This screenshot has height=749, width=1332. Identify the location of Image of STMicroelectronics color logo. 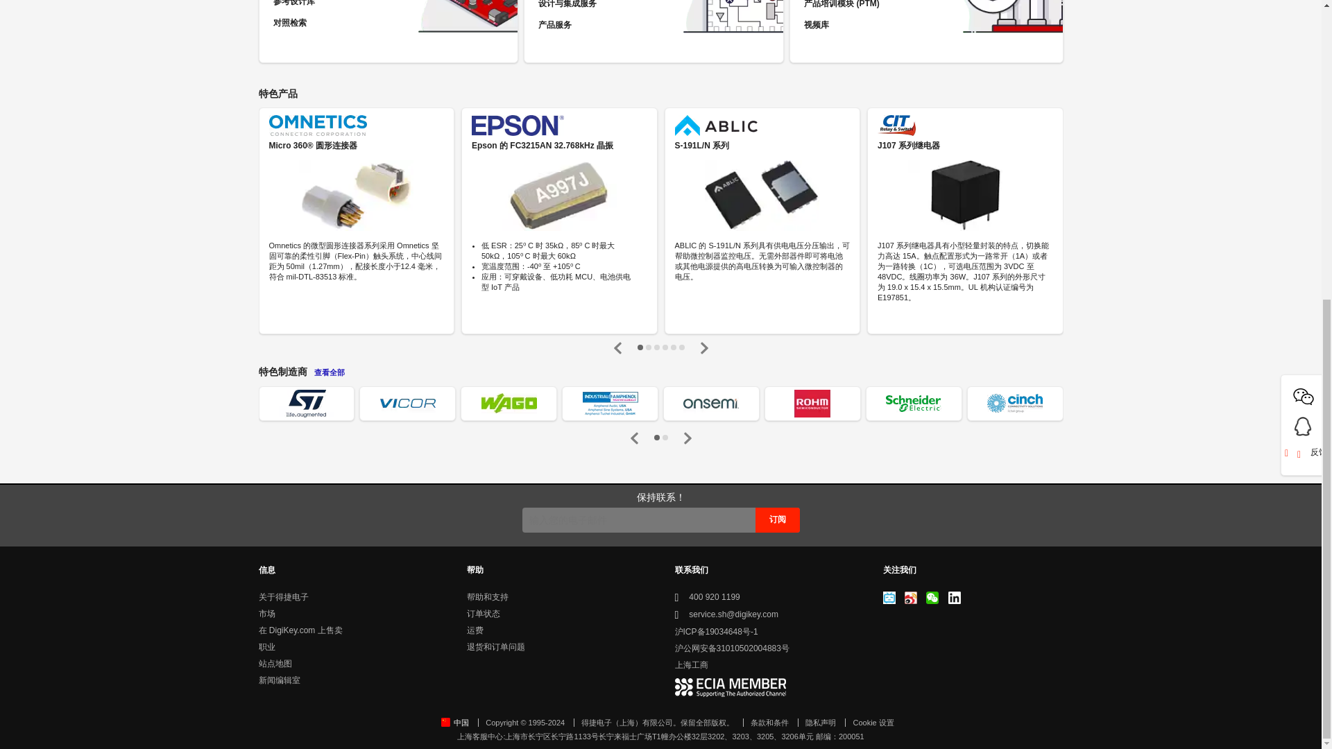
(306, 403).